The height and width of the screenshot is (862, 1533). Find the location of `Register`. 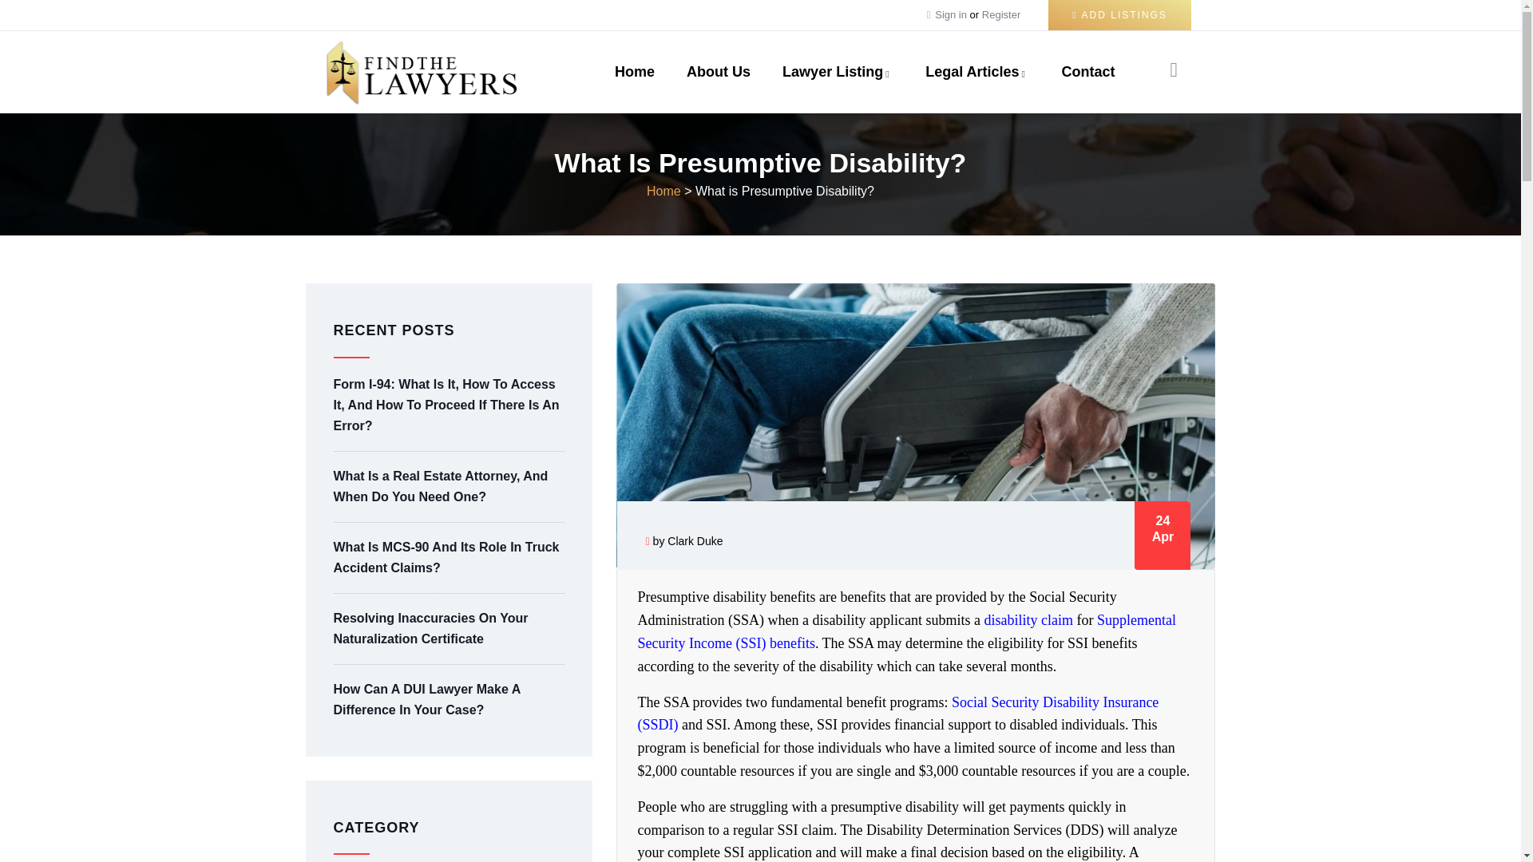

Register is located at coordinates (1001, 14).